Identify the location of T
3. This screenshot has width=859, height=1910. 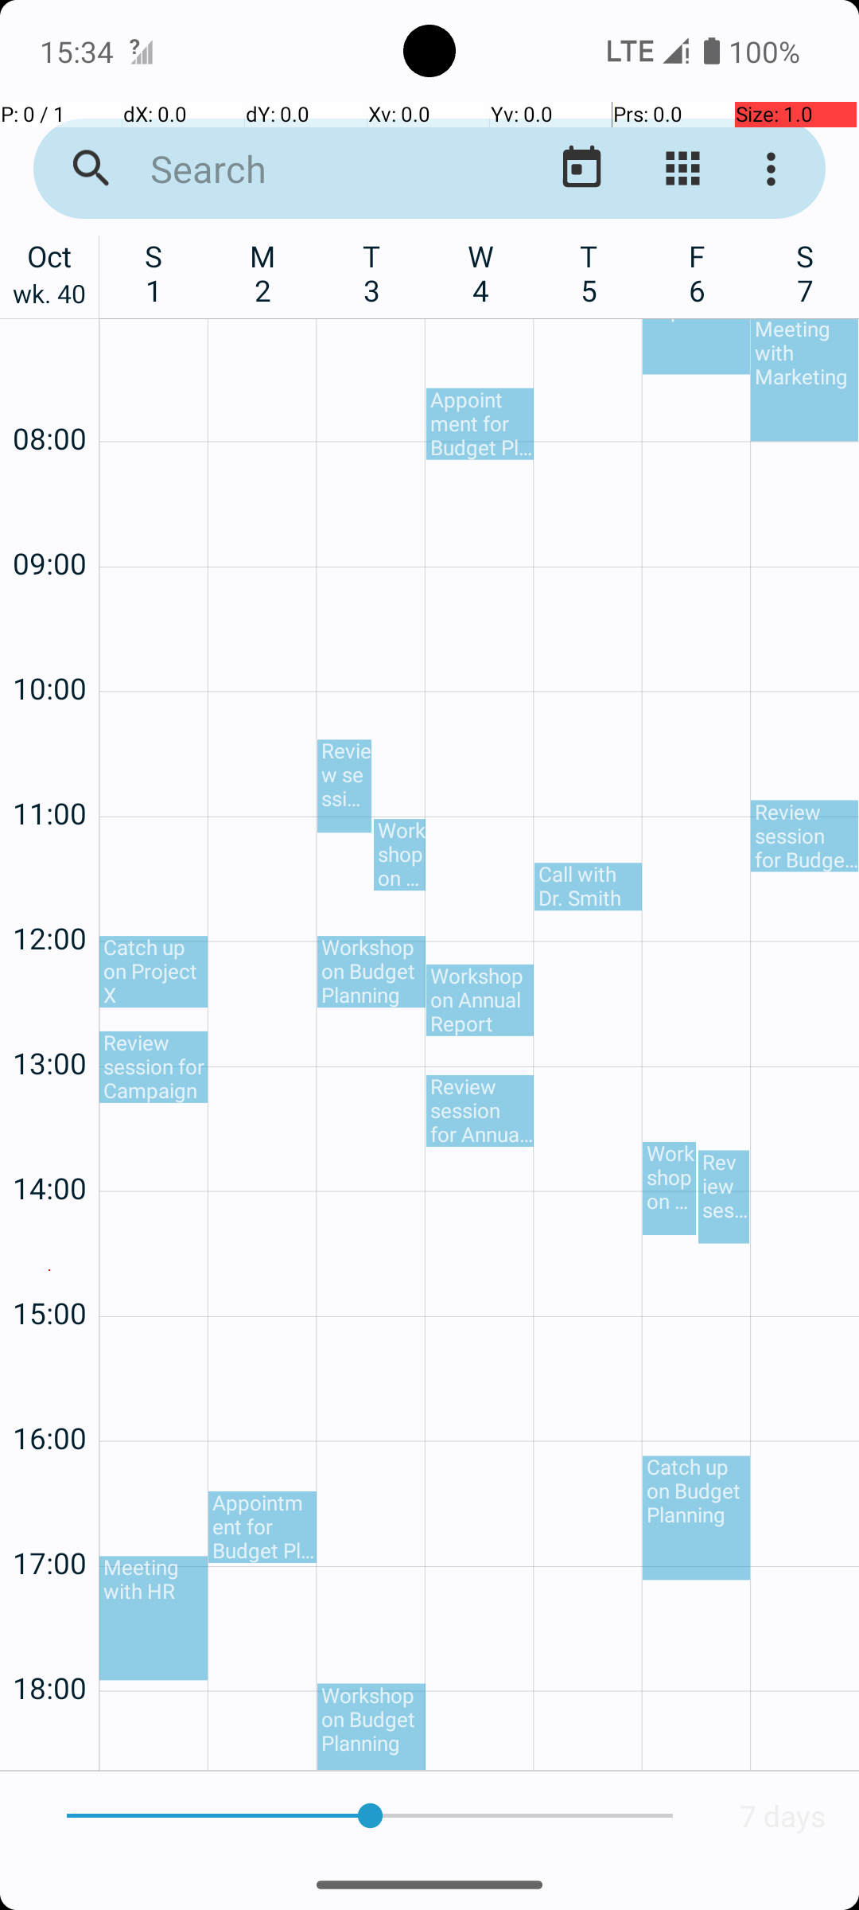
(372, 273).